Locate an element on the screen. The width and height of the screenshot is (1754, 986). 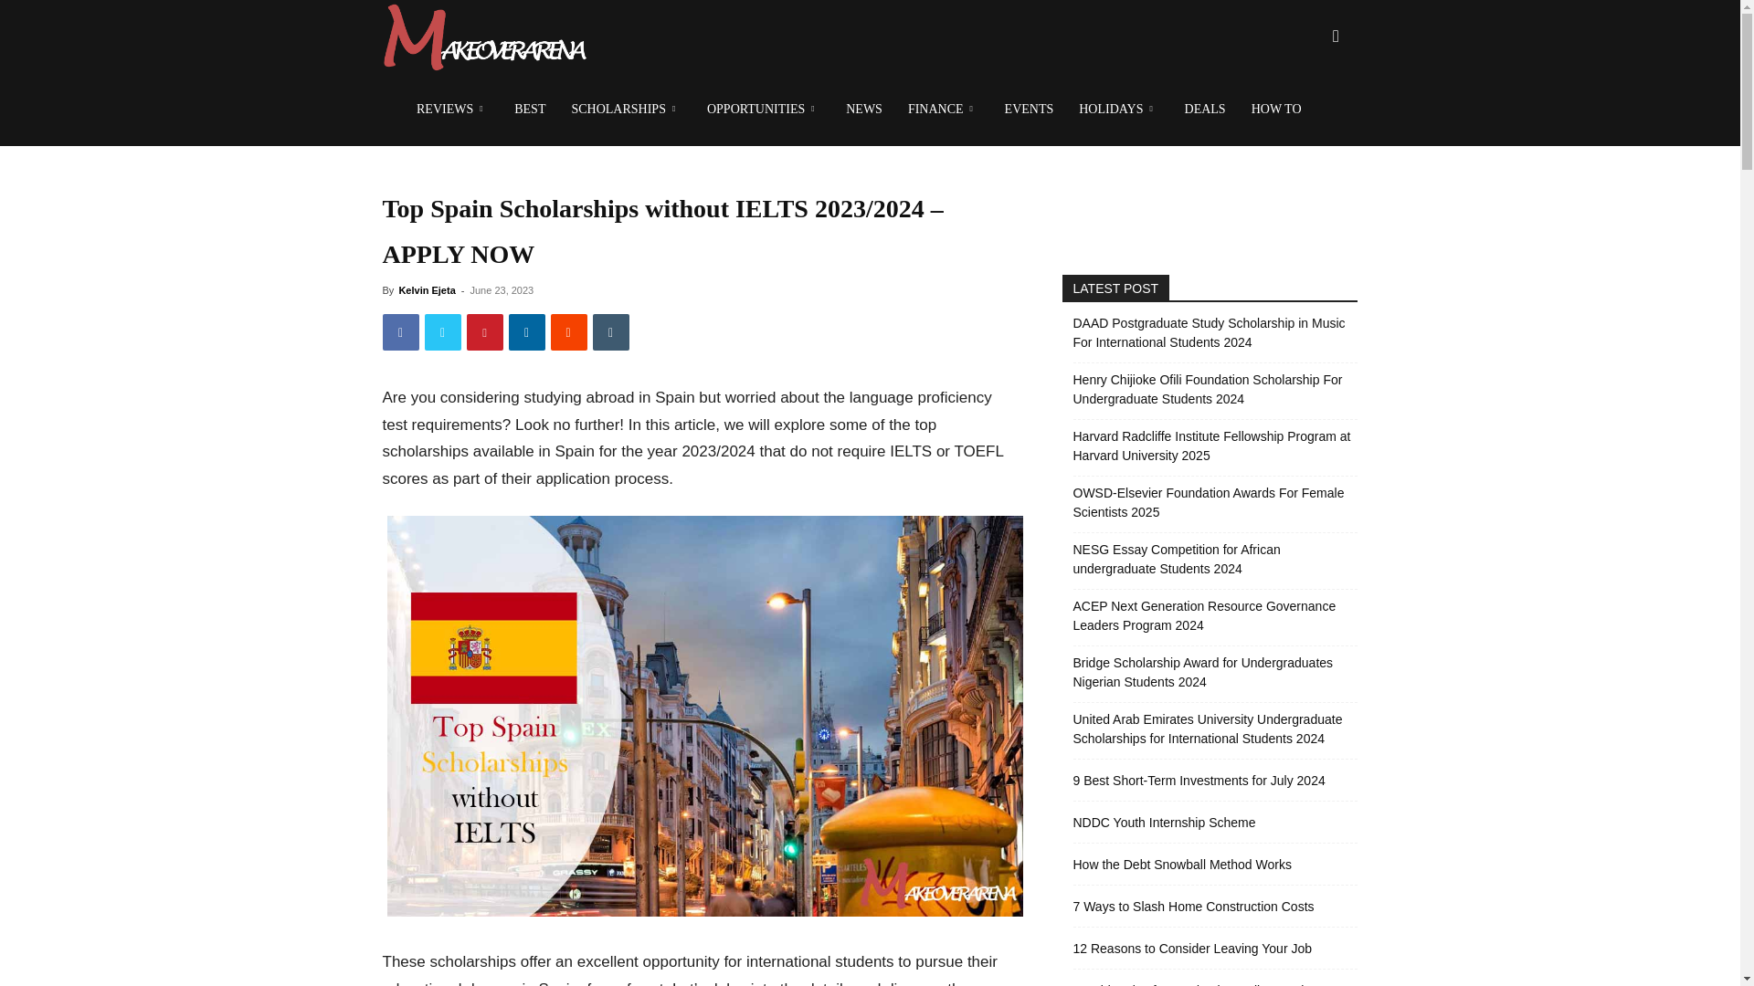
Pinterest is located at coordinates (484, 332).